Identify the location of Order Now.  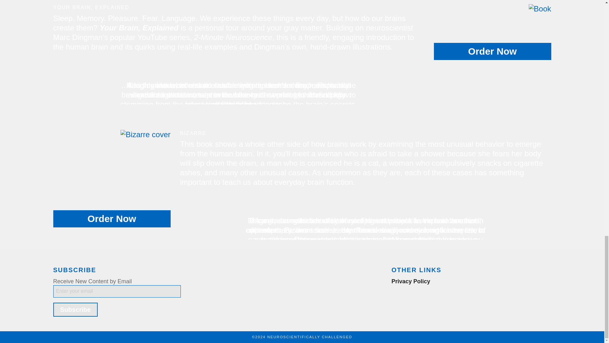
(112, 219).